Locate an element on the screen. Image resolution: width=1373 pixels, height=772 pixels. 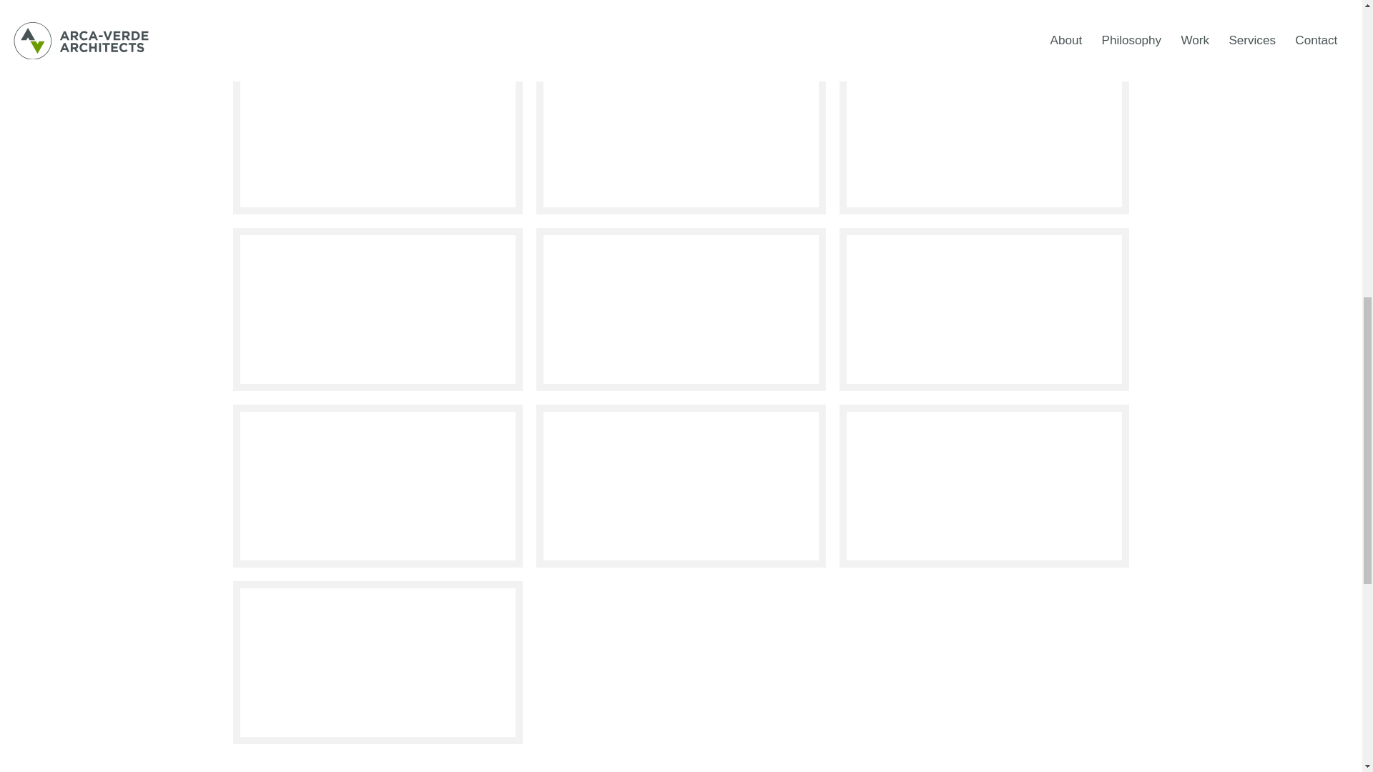
Red and White Pines Plan - Main Floor is located at coordinates (984, 133).